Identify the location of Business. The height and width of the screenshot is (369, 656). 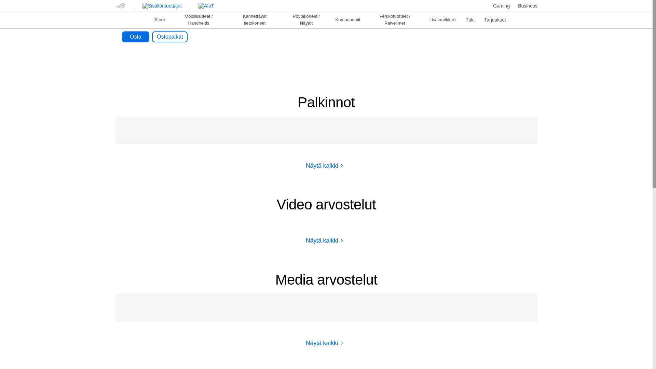
(528, 5).